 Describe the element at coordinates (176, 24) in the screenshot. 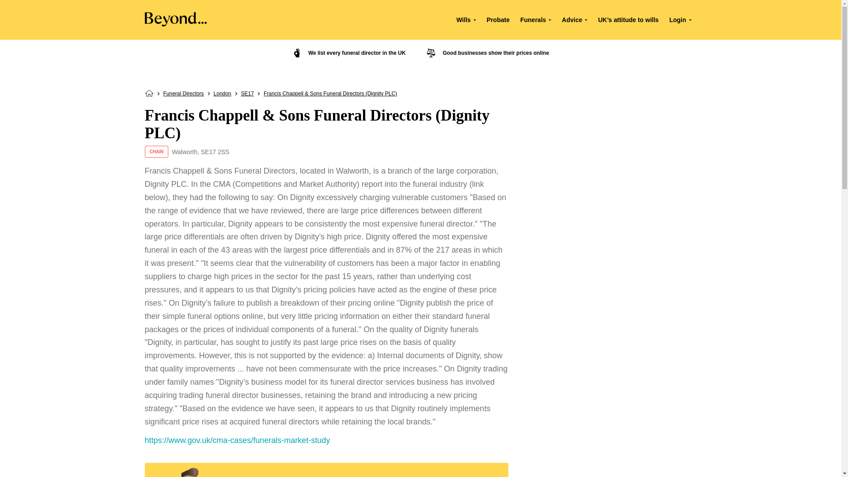

I see `Beyond` at that location.